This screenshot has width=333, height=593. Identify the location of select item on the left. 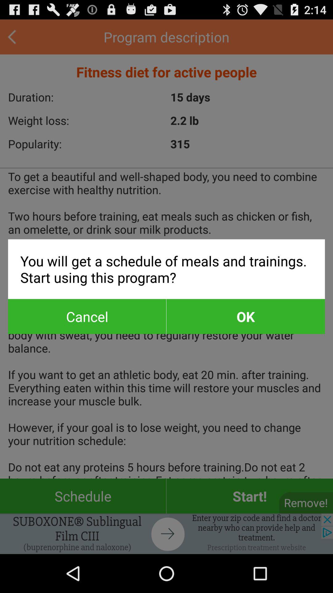
(87, 316).